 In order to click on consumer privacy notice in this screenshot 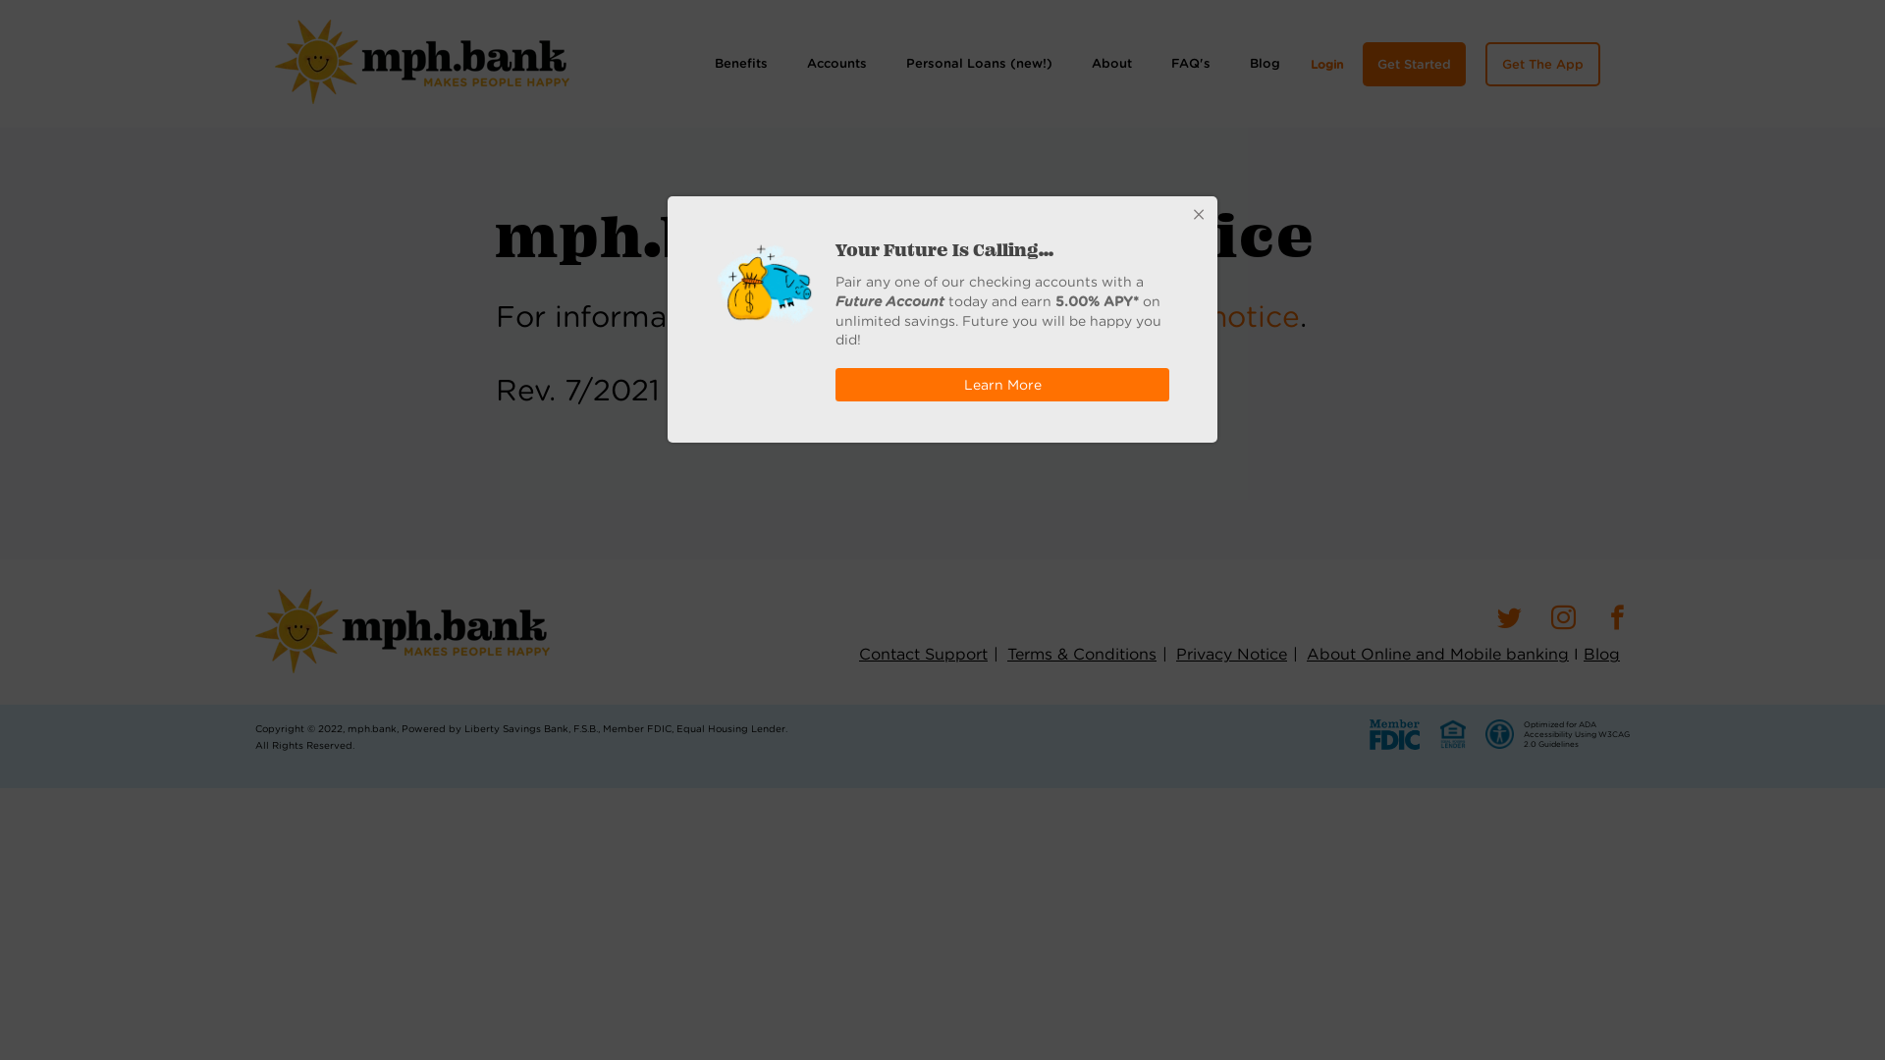, I will do `click(1121, 316)`.